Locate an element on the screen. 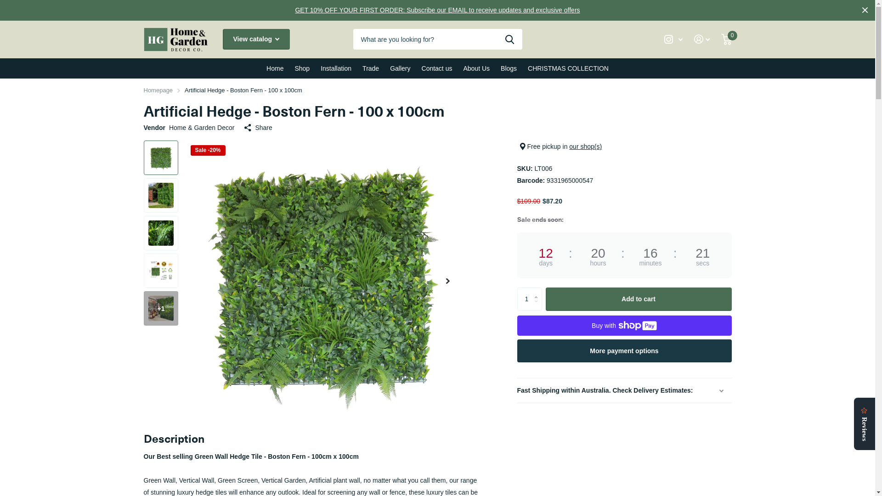 The height and width of the screenshot is (496, 882). About Us is located at coordinates (476, 68).